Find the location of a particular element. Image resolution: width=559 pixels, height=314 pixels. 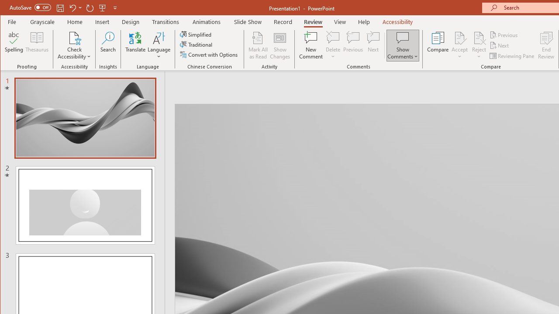

Insert is located at coordinates (102, 22).